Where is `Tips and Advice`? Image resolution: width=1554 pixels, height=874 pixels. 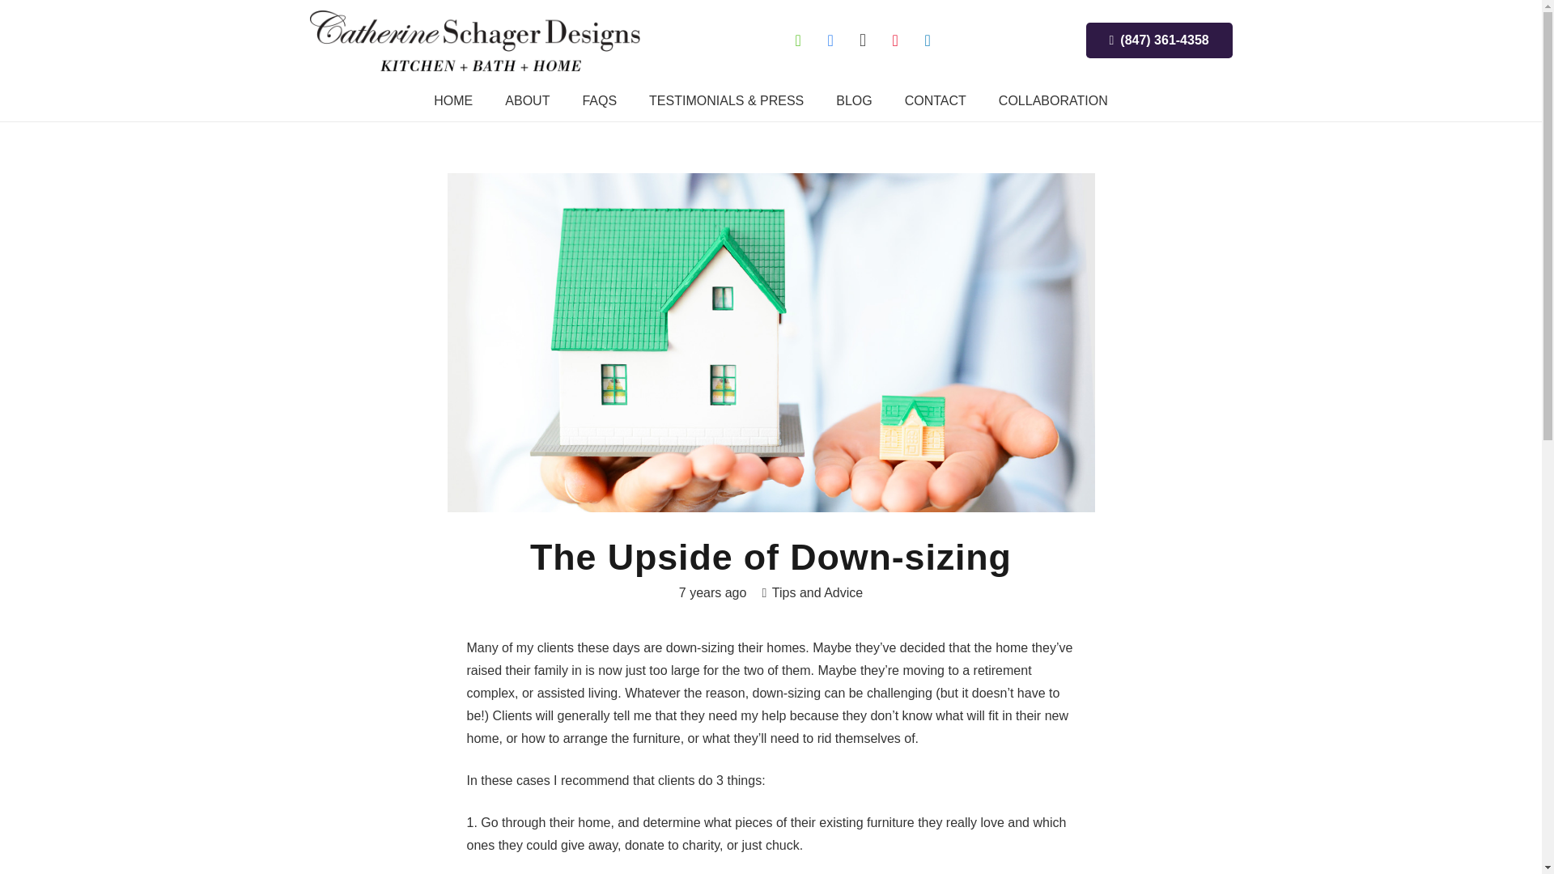
Tips and Advice is located at coordinates (817, 592).